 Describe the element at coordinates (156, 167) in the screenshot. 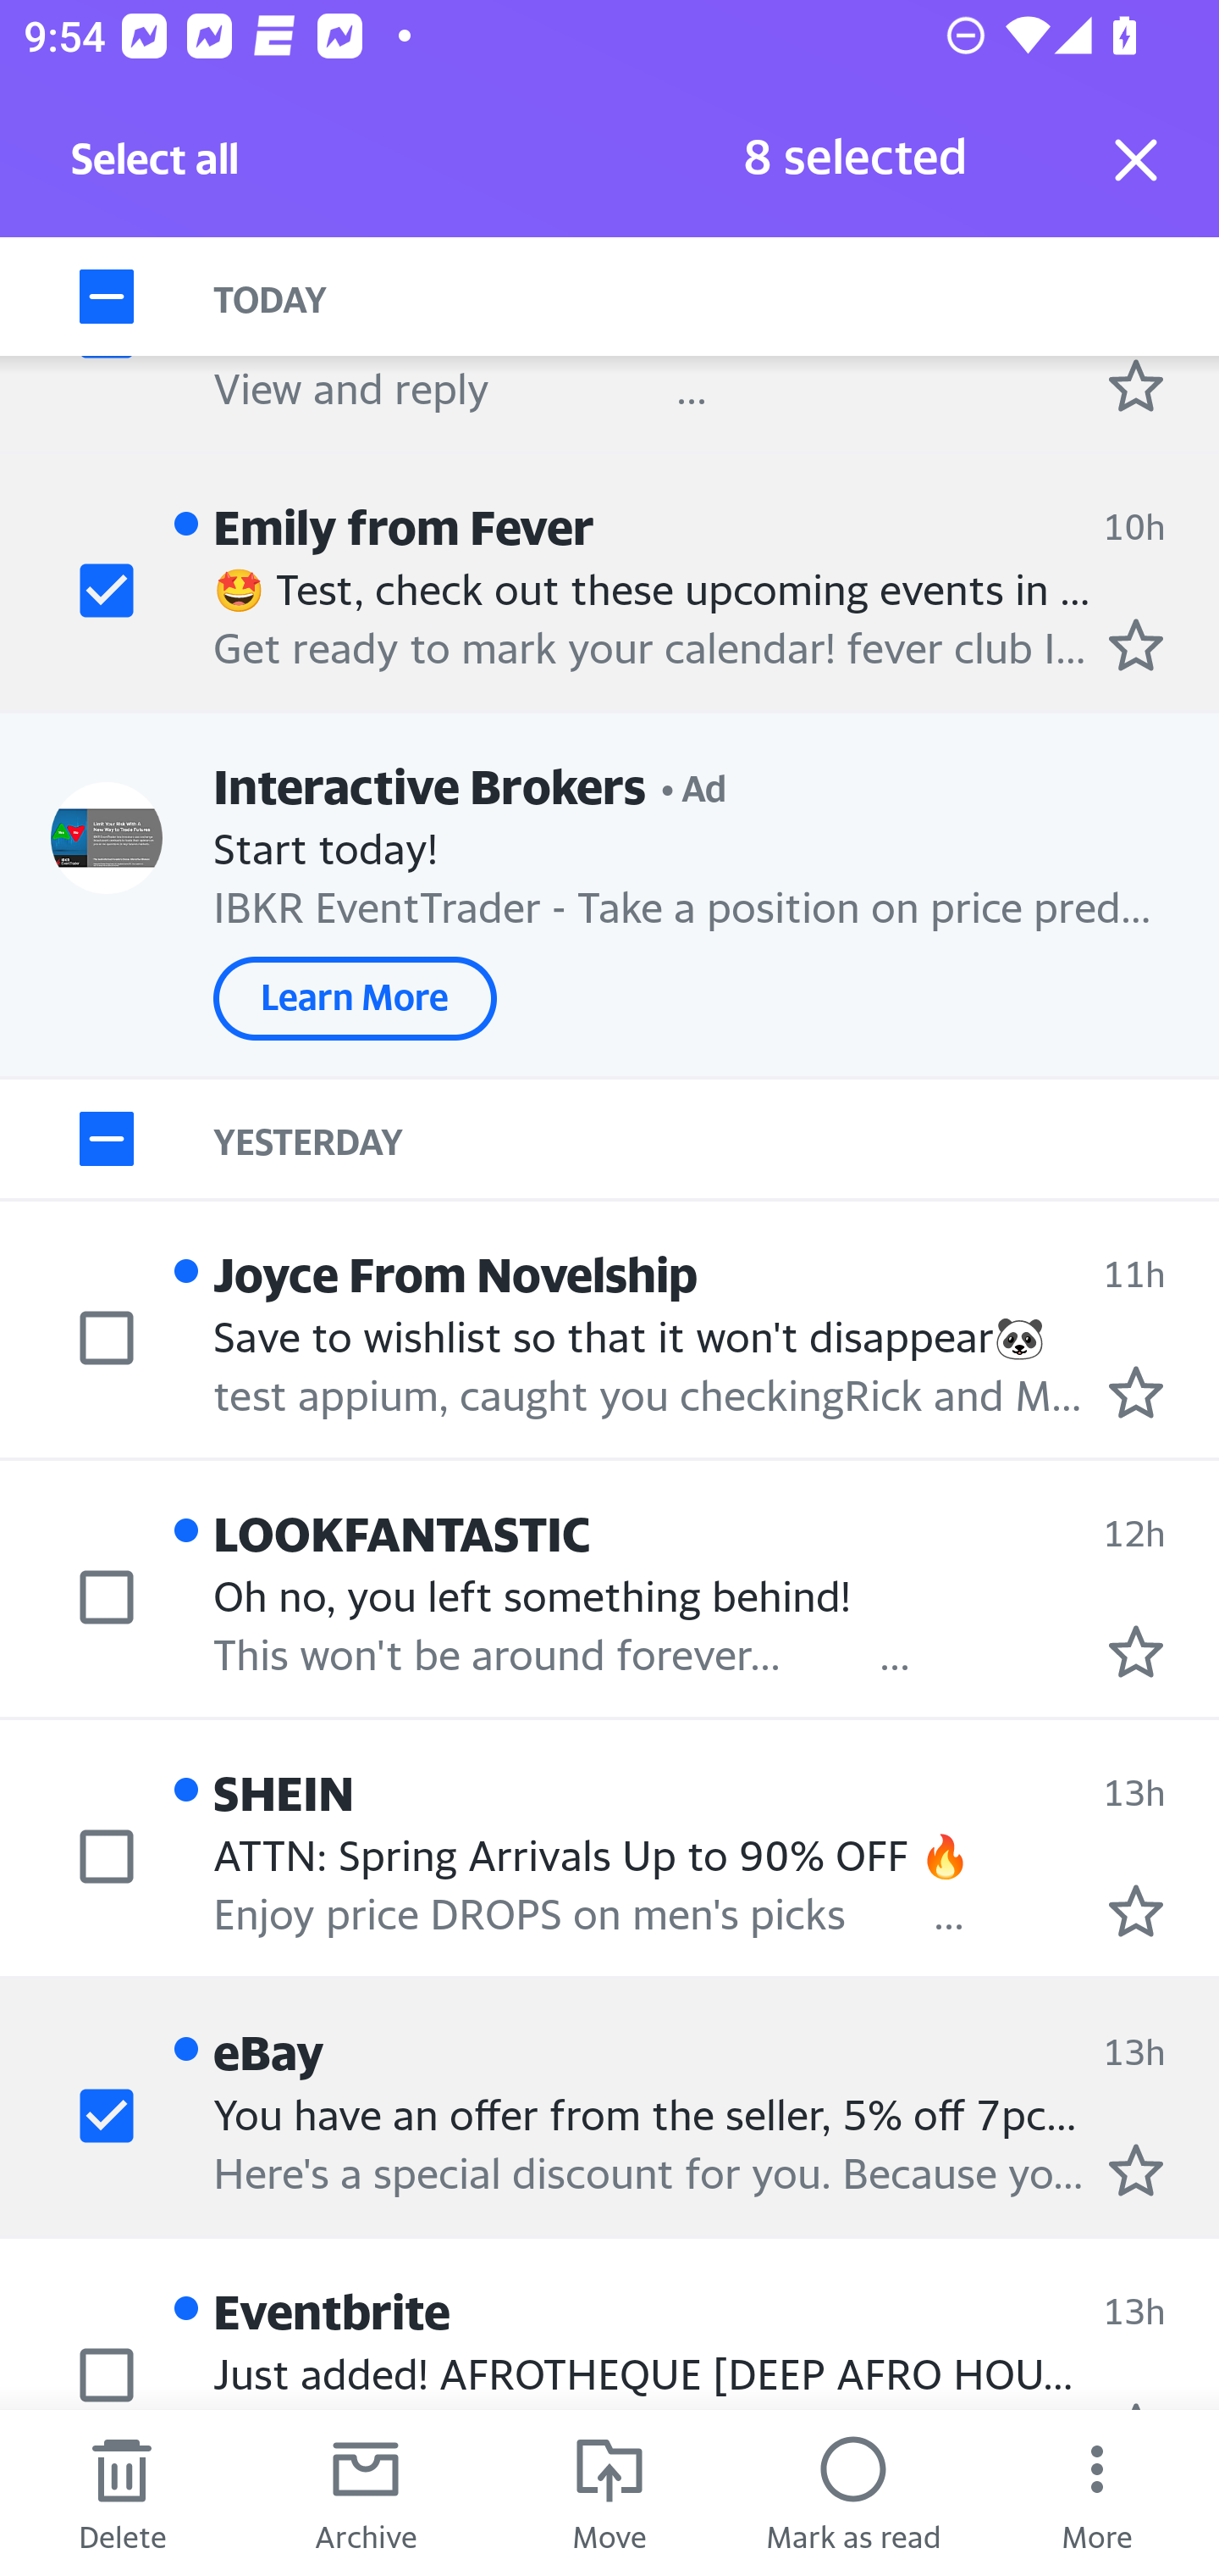

I see `Select all` at that location.